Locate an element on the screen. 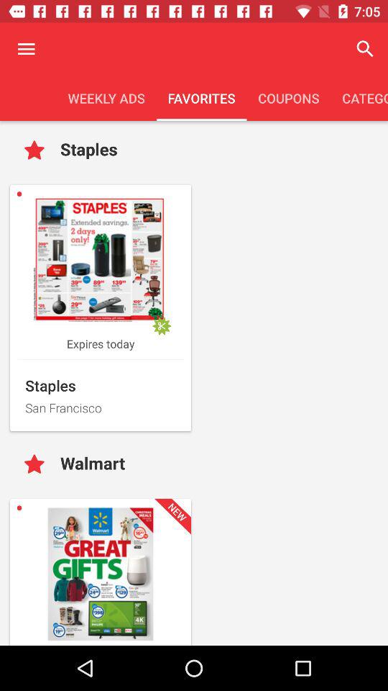 This screenshot has height=691, width=388. select and save your favorite advertisements is located at coordinates (37, 465).